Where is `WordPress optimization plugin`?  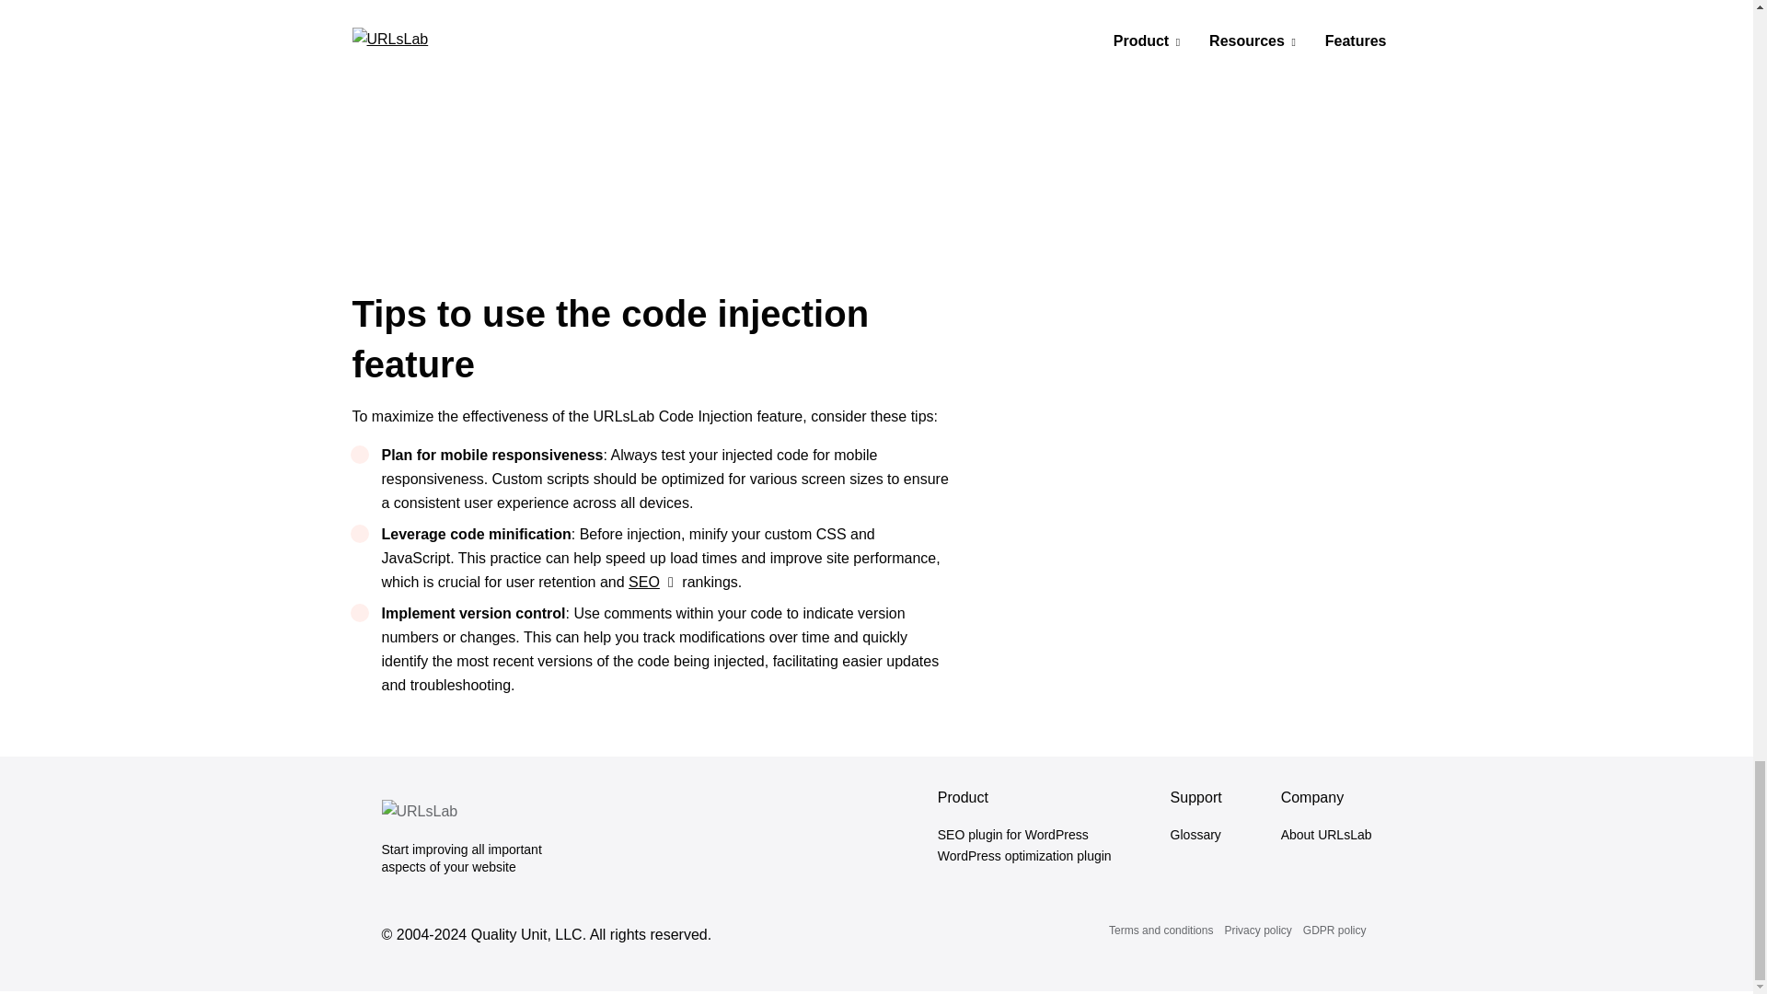
WordPress optimization plugin is located at coordinates (1024, 856).